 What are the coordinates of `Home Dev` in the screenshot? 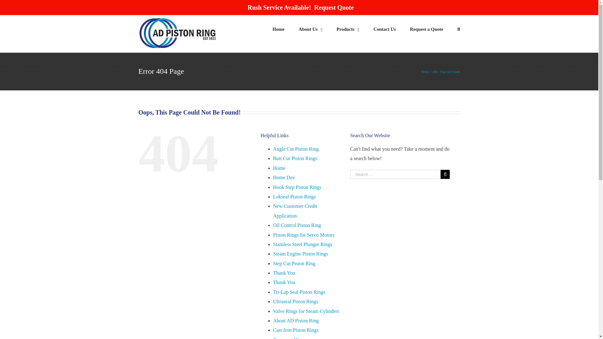 It's located at (284, 177).